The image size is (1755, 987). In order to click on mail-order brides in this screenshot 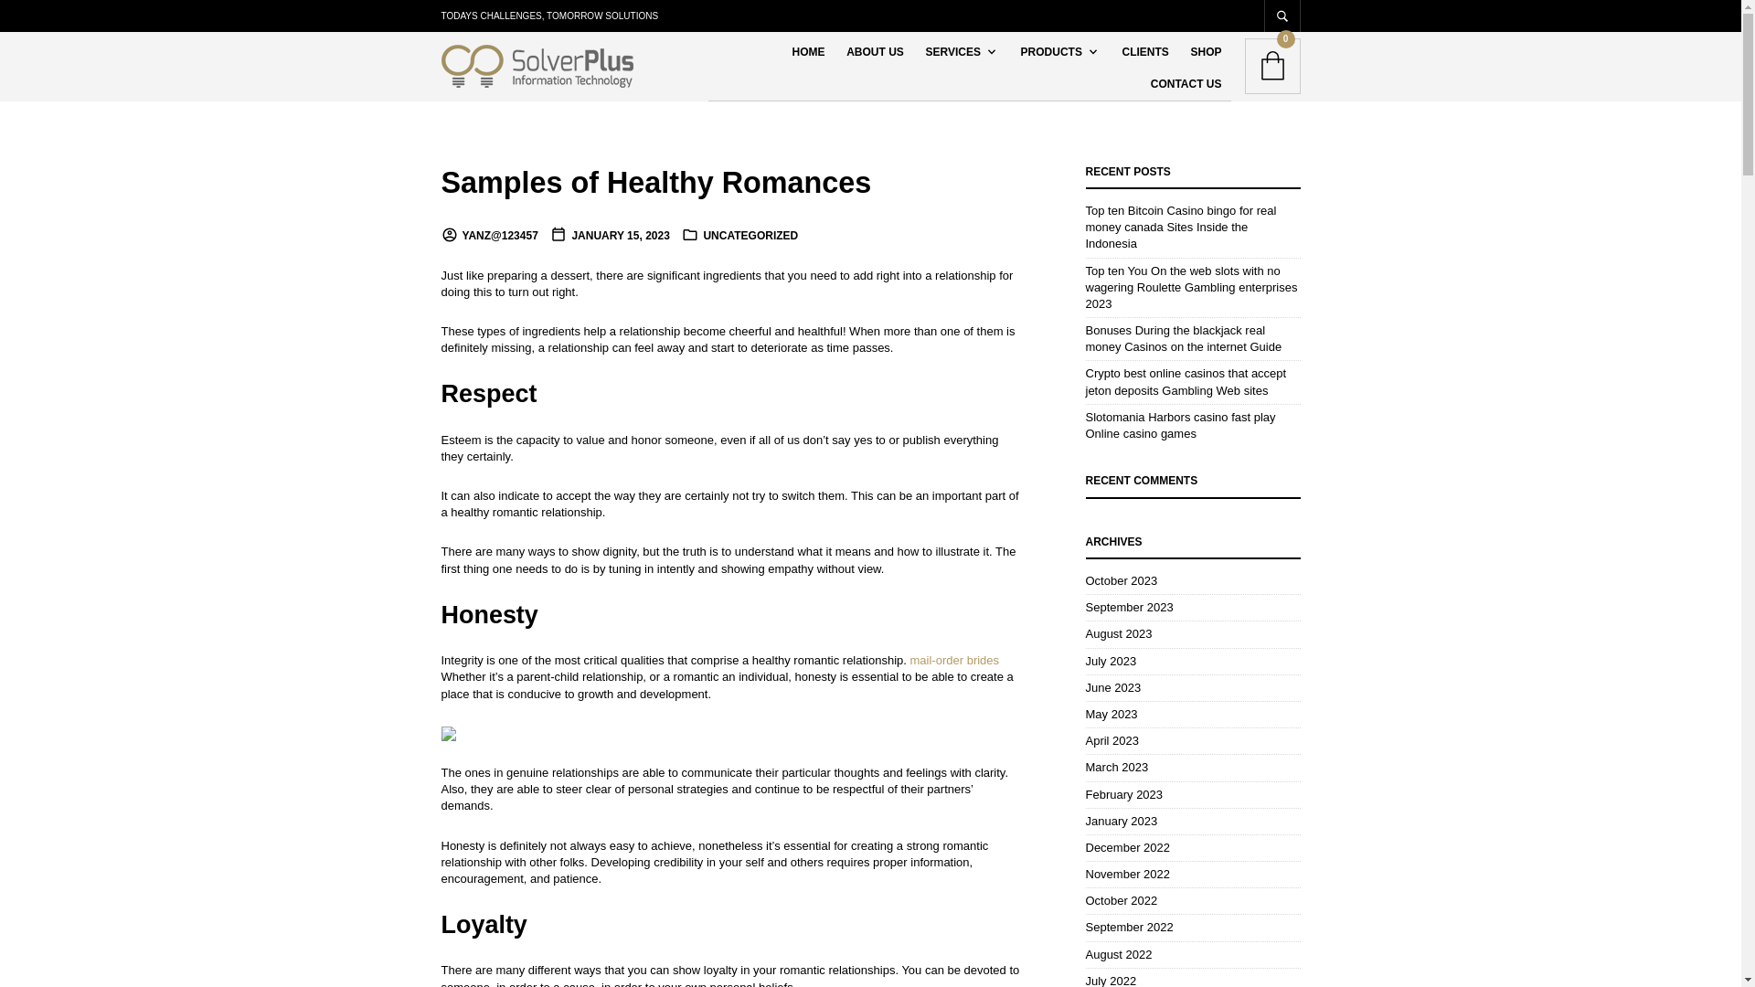, I will do `click(955, 660)`.